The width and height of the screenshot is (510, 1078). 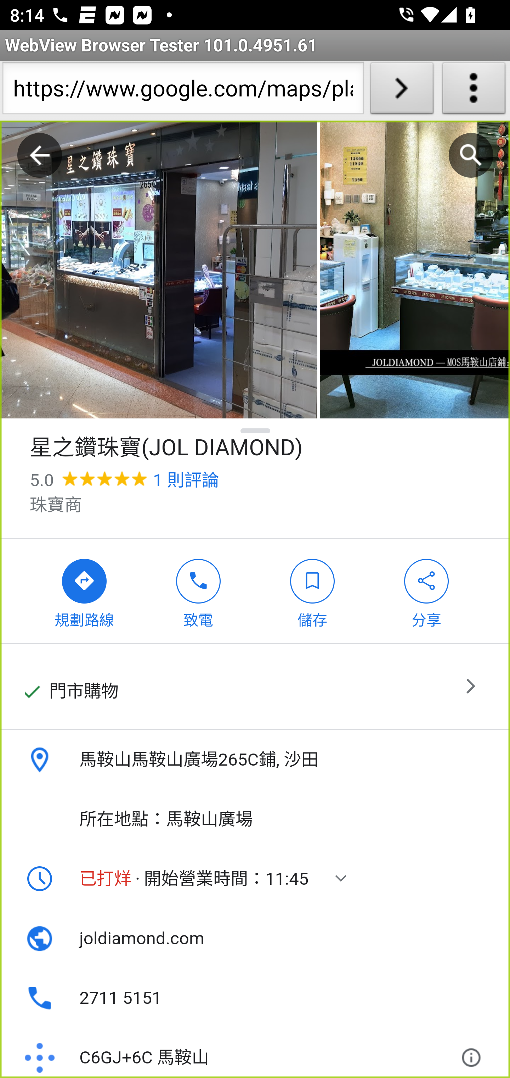 What do you see at coordinates (199, 591) in the screenshot?
I see `致電「星之鑽珠寶(JOL DIAMOND)」  致電` at bounding box center [199, 591].